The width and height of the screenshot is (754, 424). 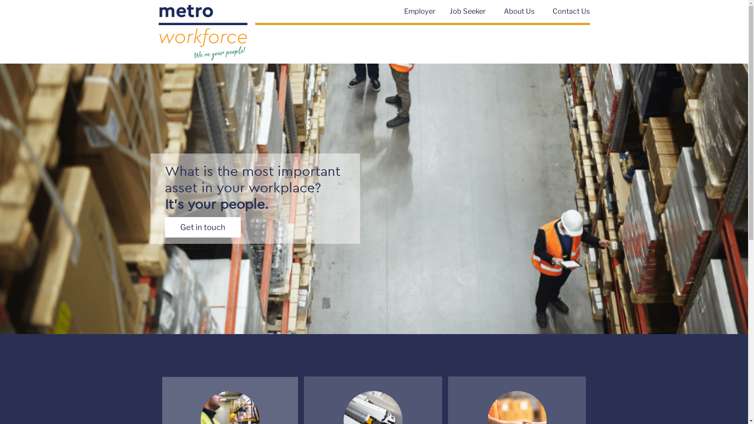 I want to click on About Us, so click(x=521, y=11).